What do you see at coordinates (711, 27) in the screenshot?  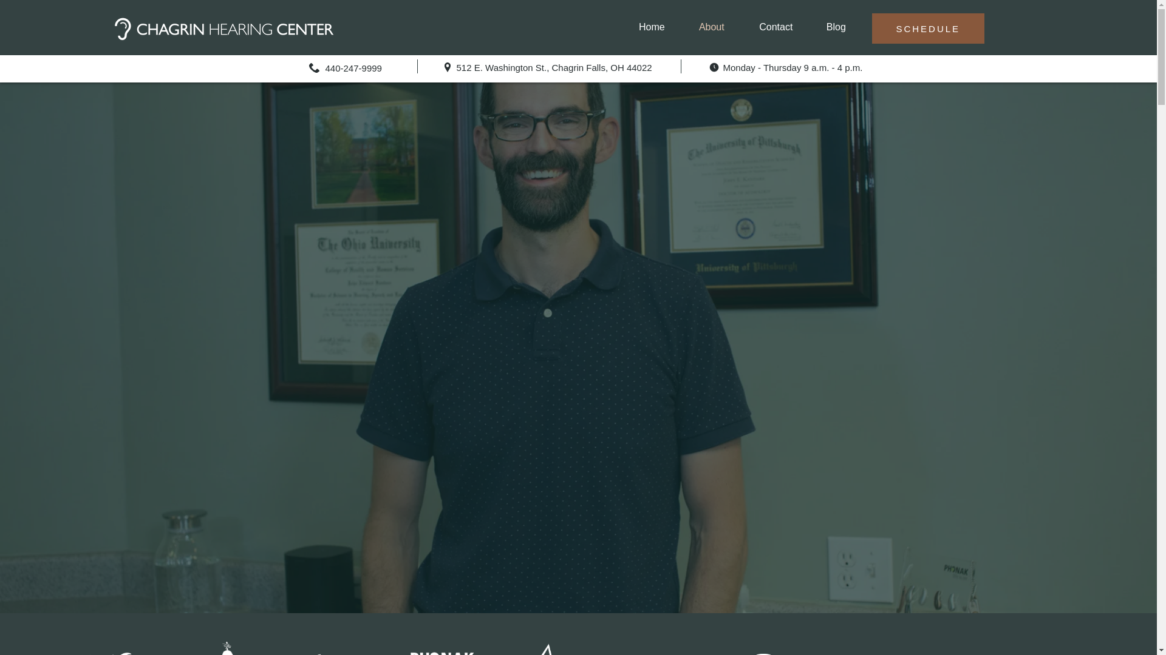 I see `About` at bounding box center [711, 27].